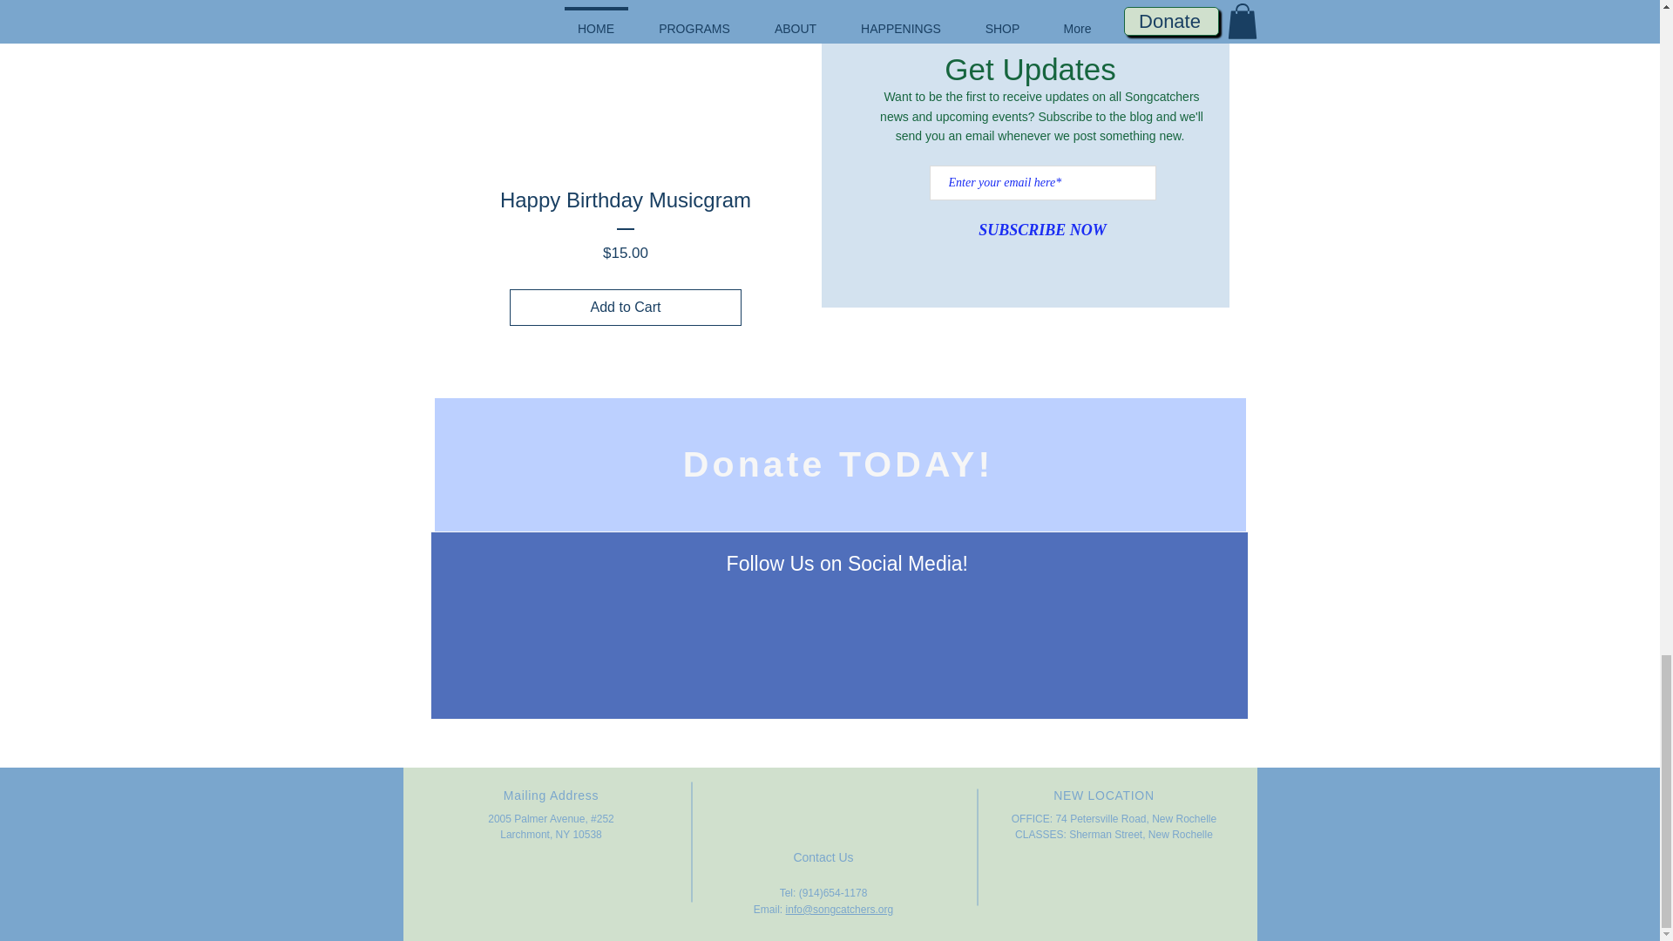  What do you see at coordinates (626, 307) in the screenshot?
I see `Add to Cart` at bounding box center [626, 307].